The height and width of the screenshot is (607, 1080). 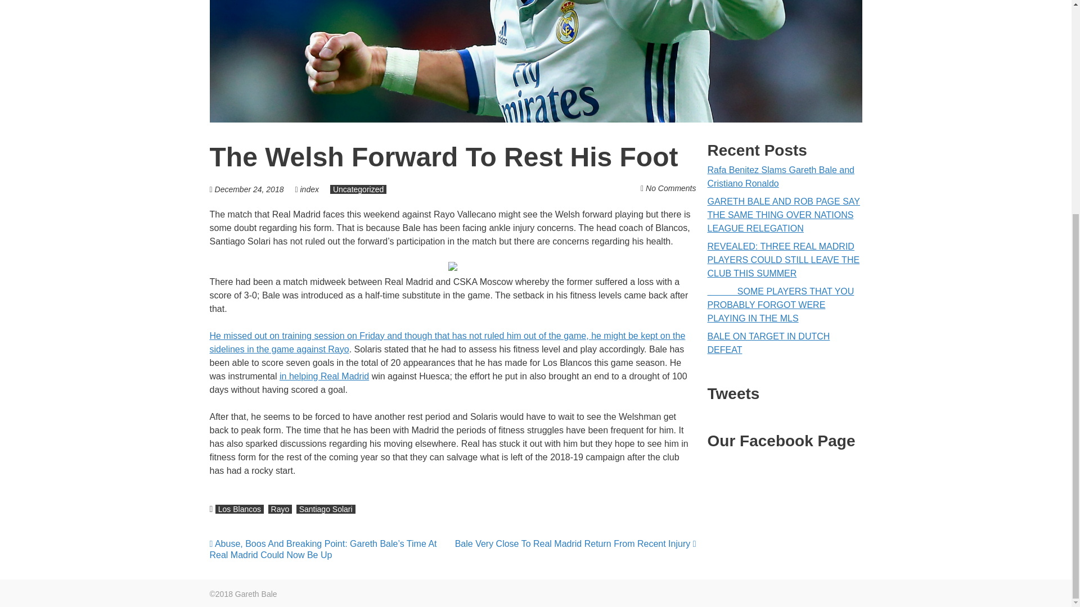 What do you see at coordinates (309, 189) in the screenshot?
I see `View all posts by index` at bounding box center [309, 189].